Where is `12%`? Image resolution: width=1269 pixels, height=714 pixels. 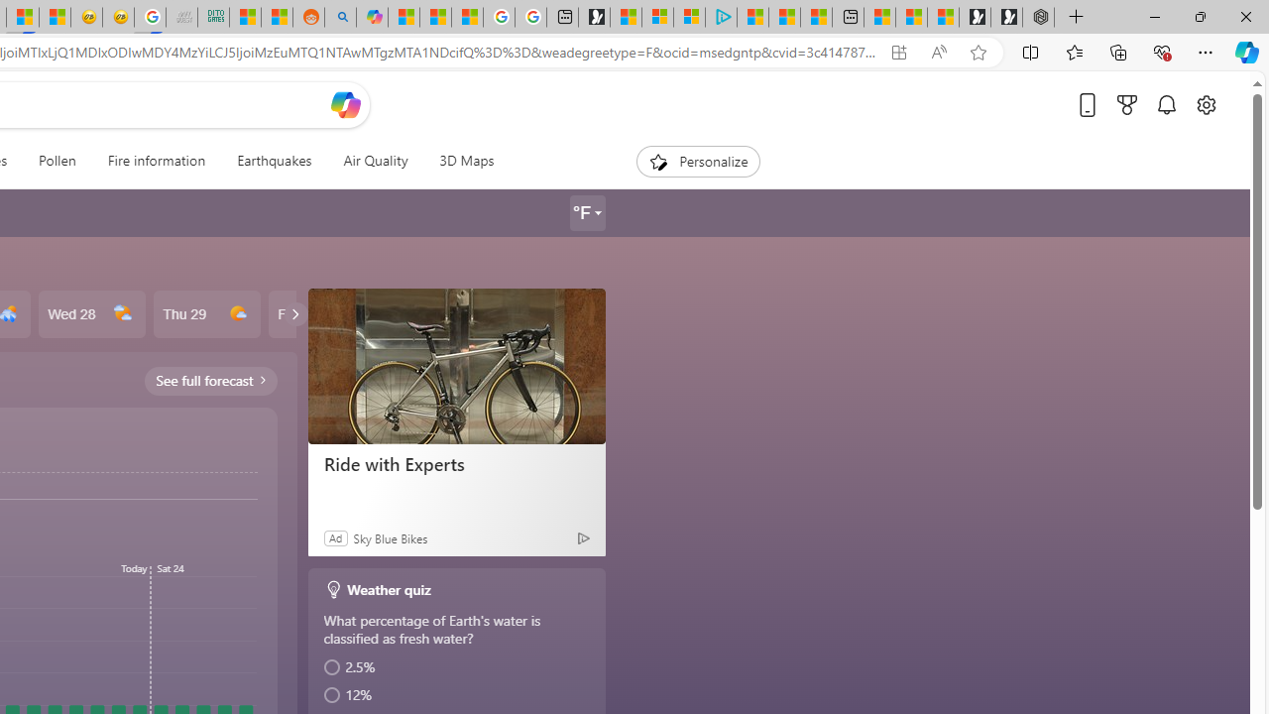
12% is located at coordinates (458, 695).